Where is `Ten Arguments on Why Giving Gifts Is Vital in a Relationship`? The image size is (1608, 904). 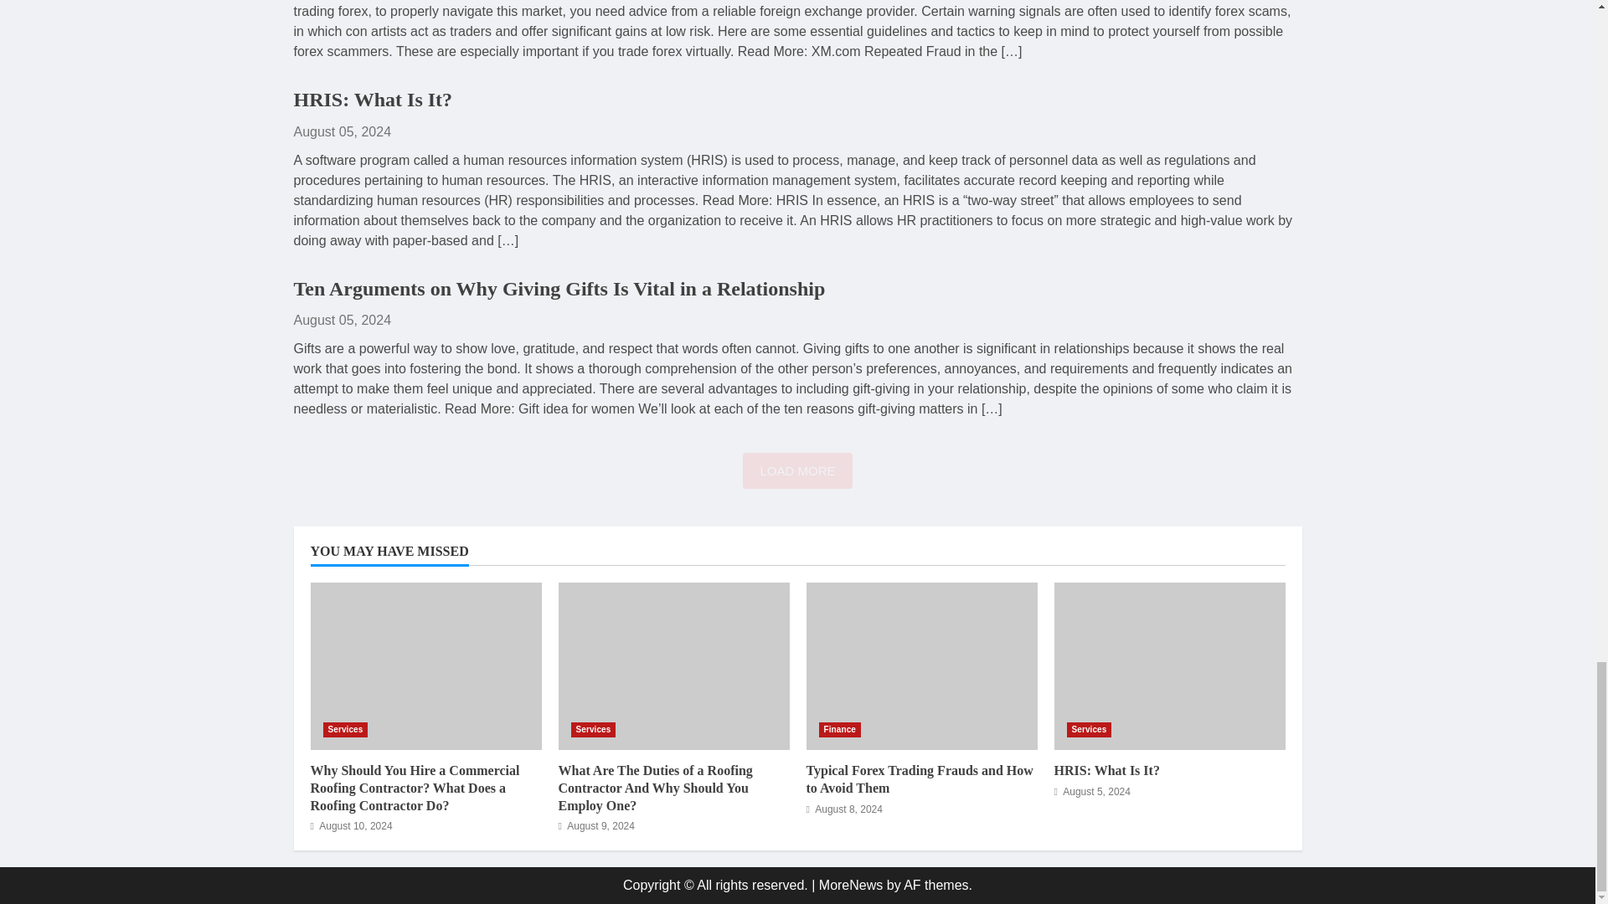 Ten Arguments on Why Giving Gifts Is Vital in a Relationship is located at coordinates (558, 288).